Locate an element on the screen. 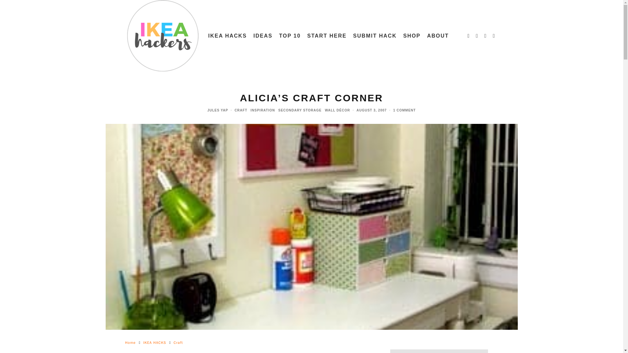 Image resolution: width=628 pixels, height=353 pixels. SHOP is located at coordinates (412, 36).